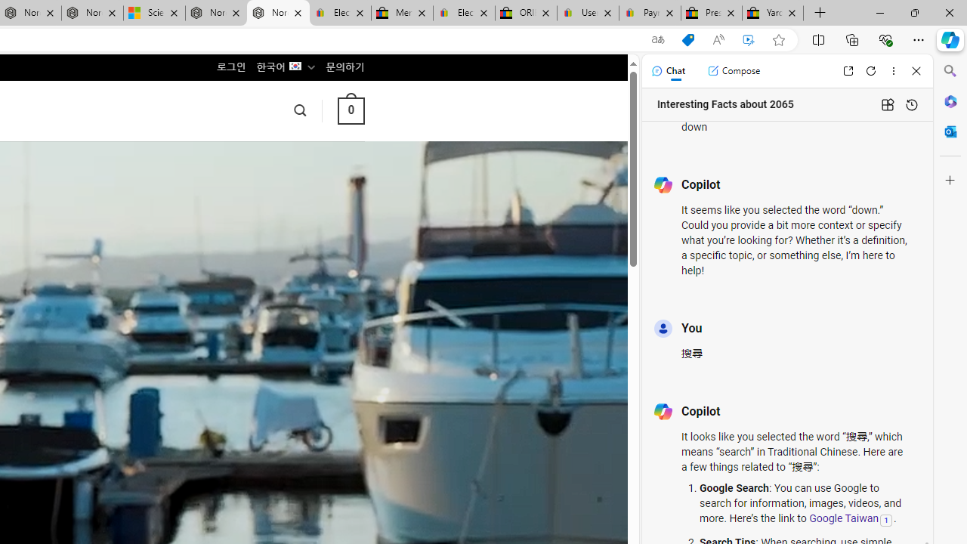  What do you see at coordinates (893, 71) in the screenshot?
I see `More options` at bounding box center [893, 71].